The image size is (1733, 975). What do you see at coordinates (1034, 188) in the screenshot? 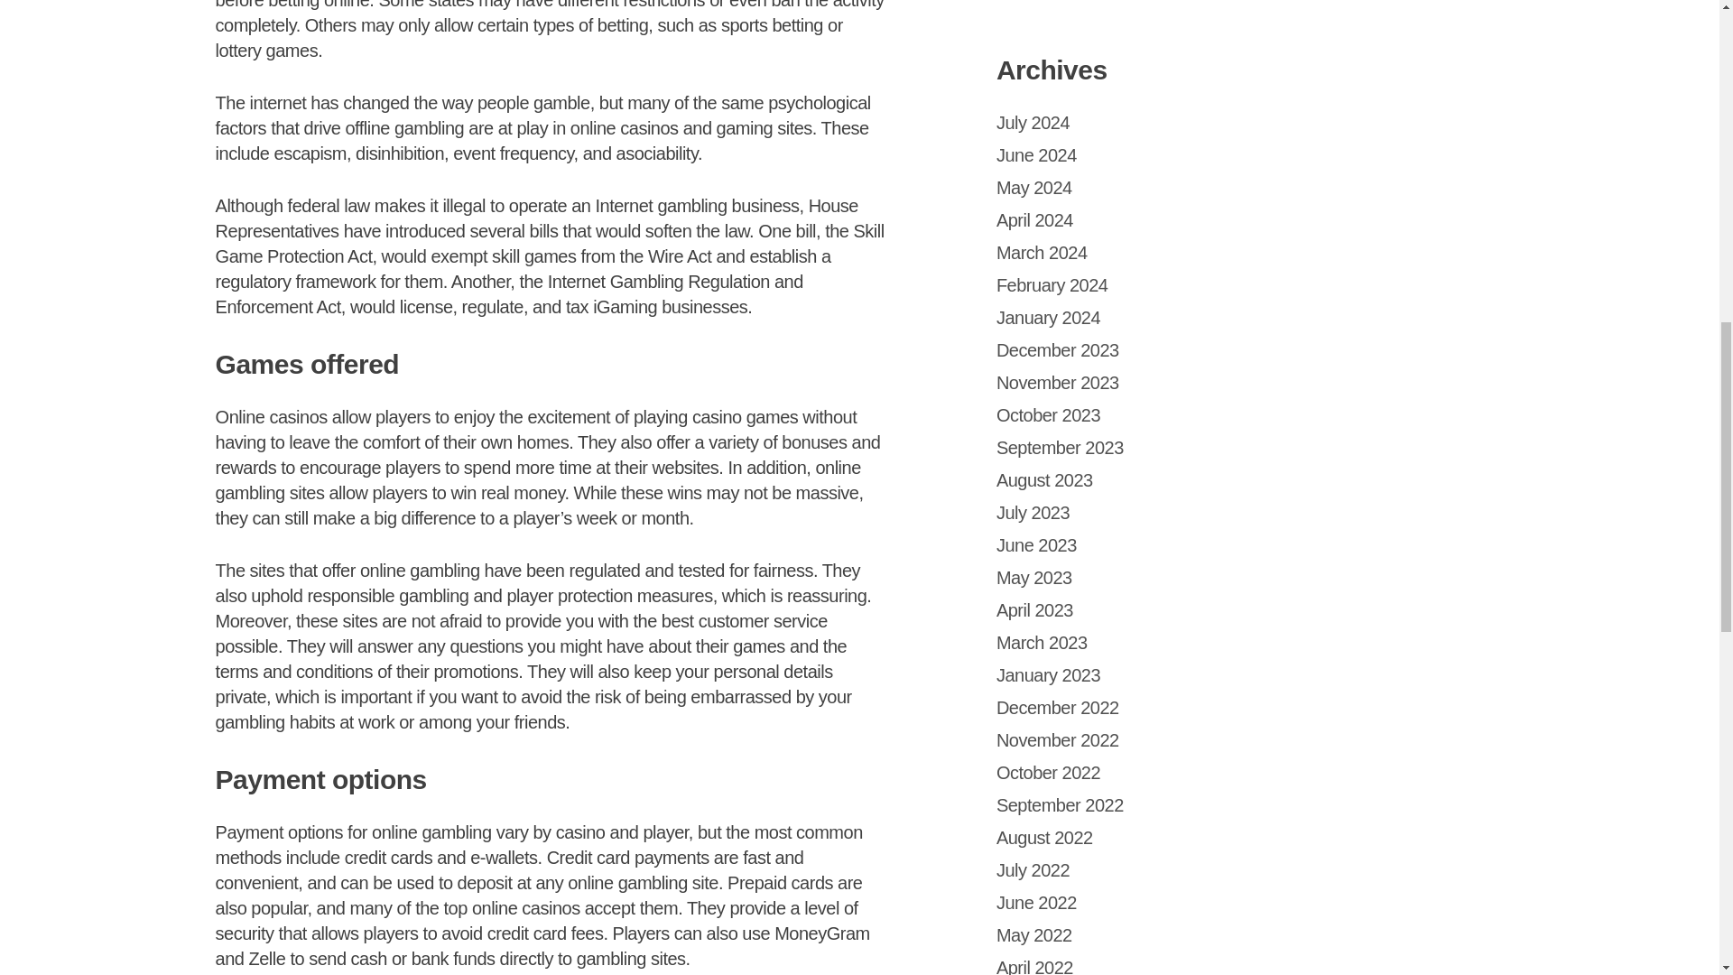
I see `May 2024` at bounding box center [1034, 188].